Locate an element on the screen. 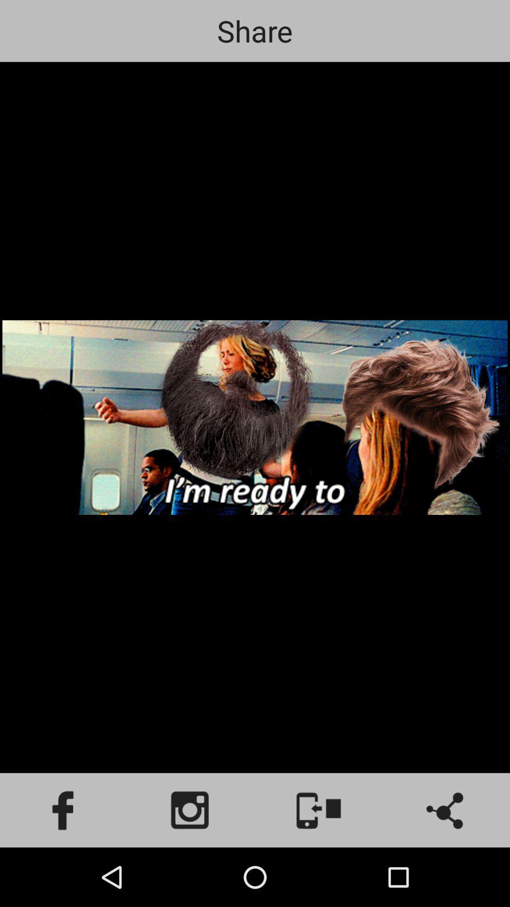 The image size is (510, 907). facebook icon is located at coordinates (64, 810).